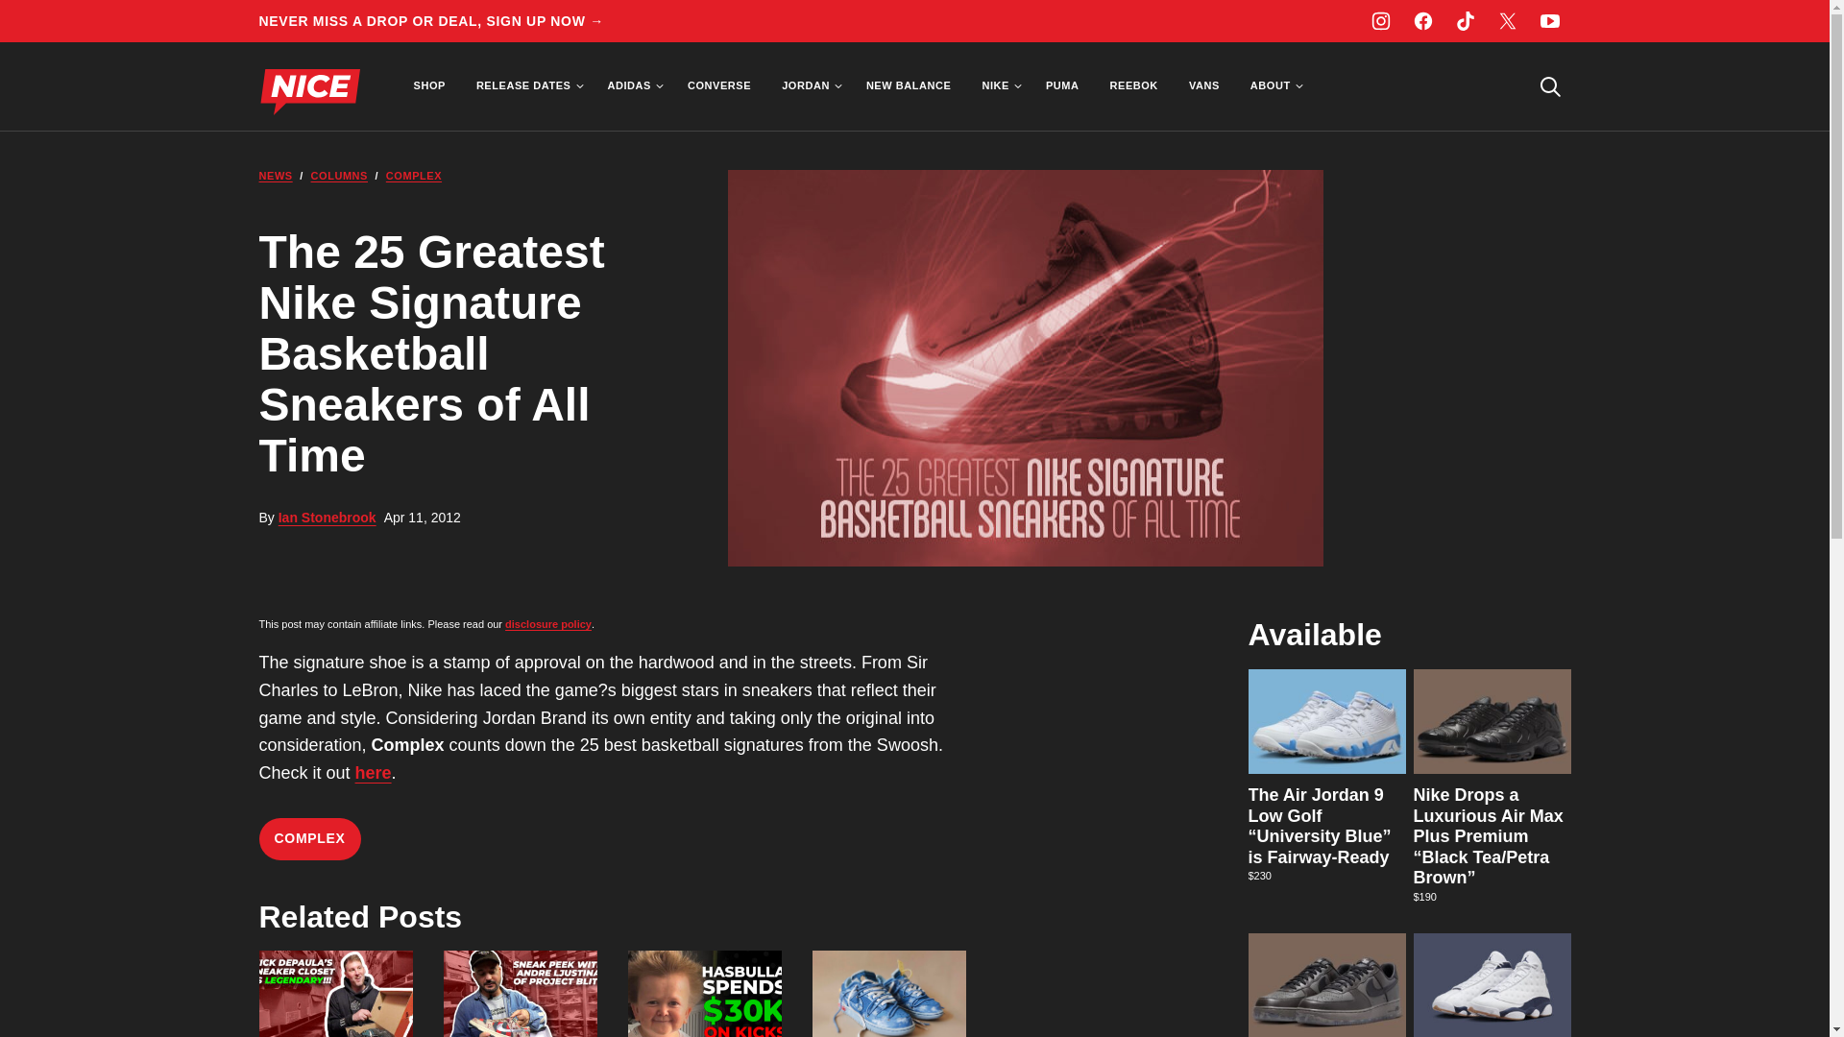  I want to click on JORDAN, so click(809, 86).